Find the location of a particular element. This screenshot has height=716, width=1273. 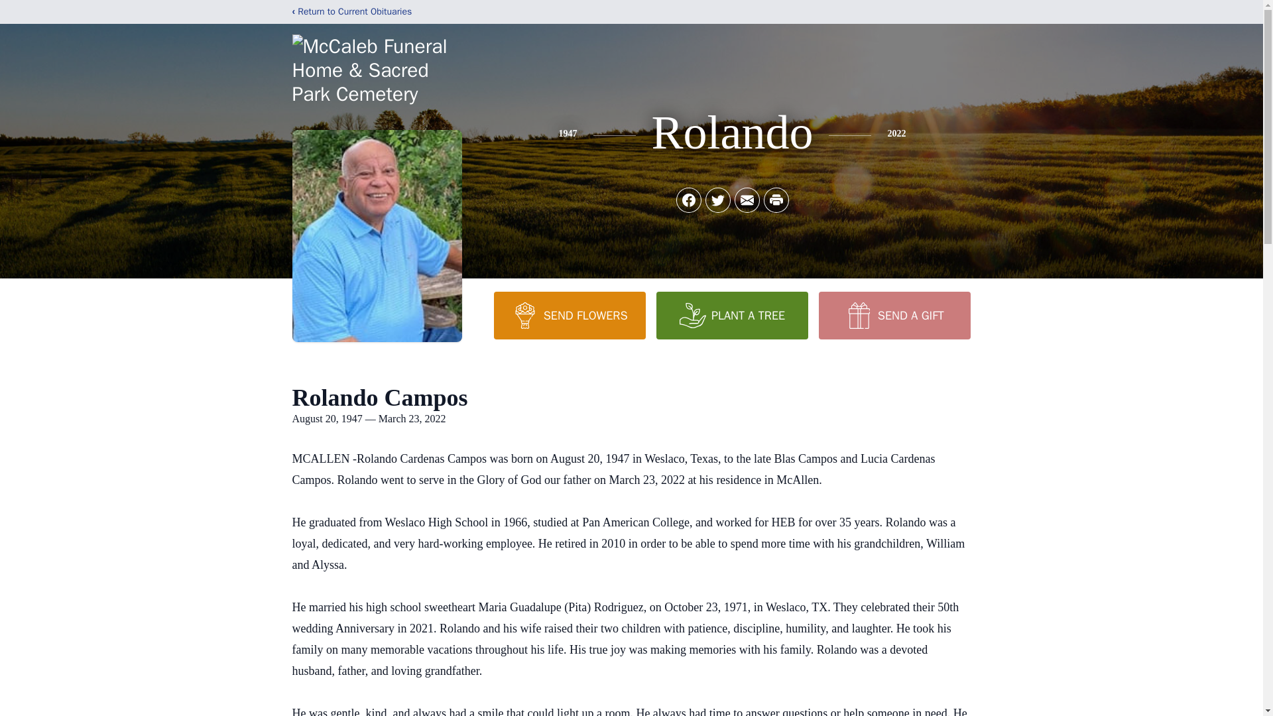

PLANT A TREE is located at coordinates (732, 315).